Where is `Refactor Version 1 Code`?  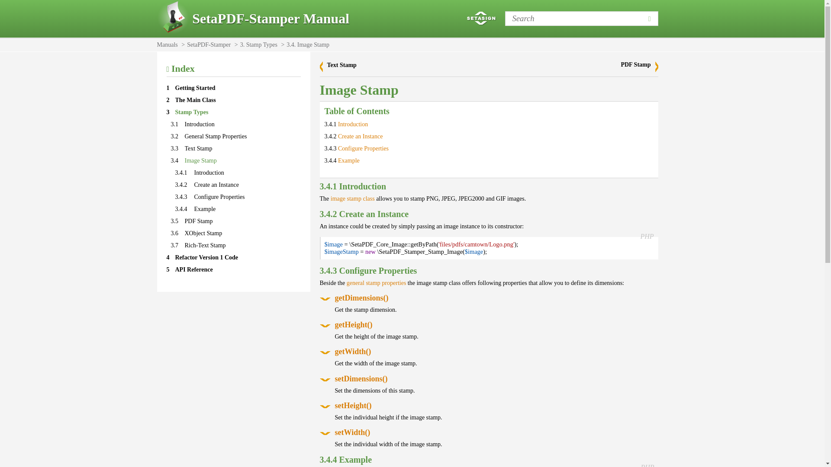 Refactor Version 1 Code is located at coordinates (206, 257).